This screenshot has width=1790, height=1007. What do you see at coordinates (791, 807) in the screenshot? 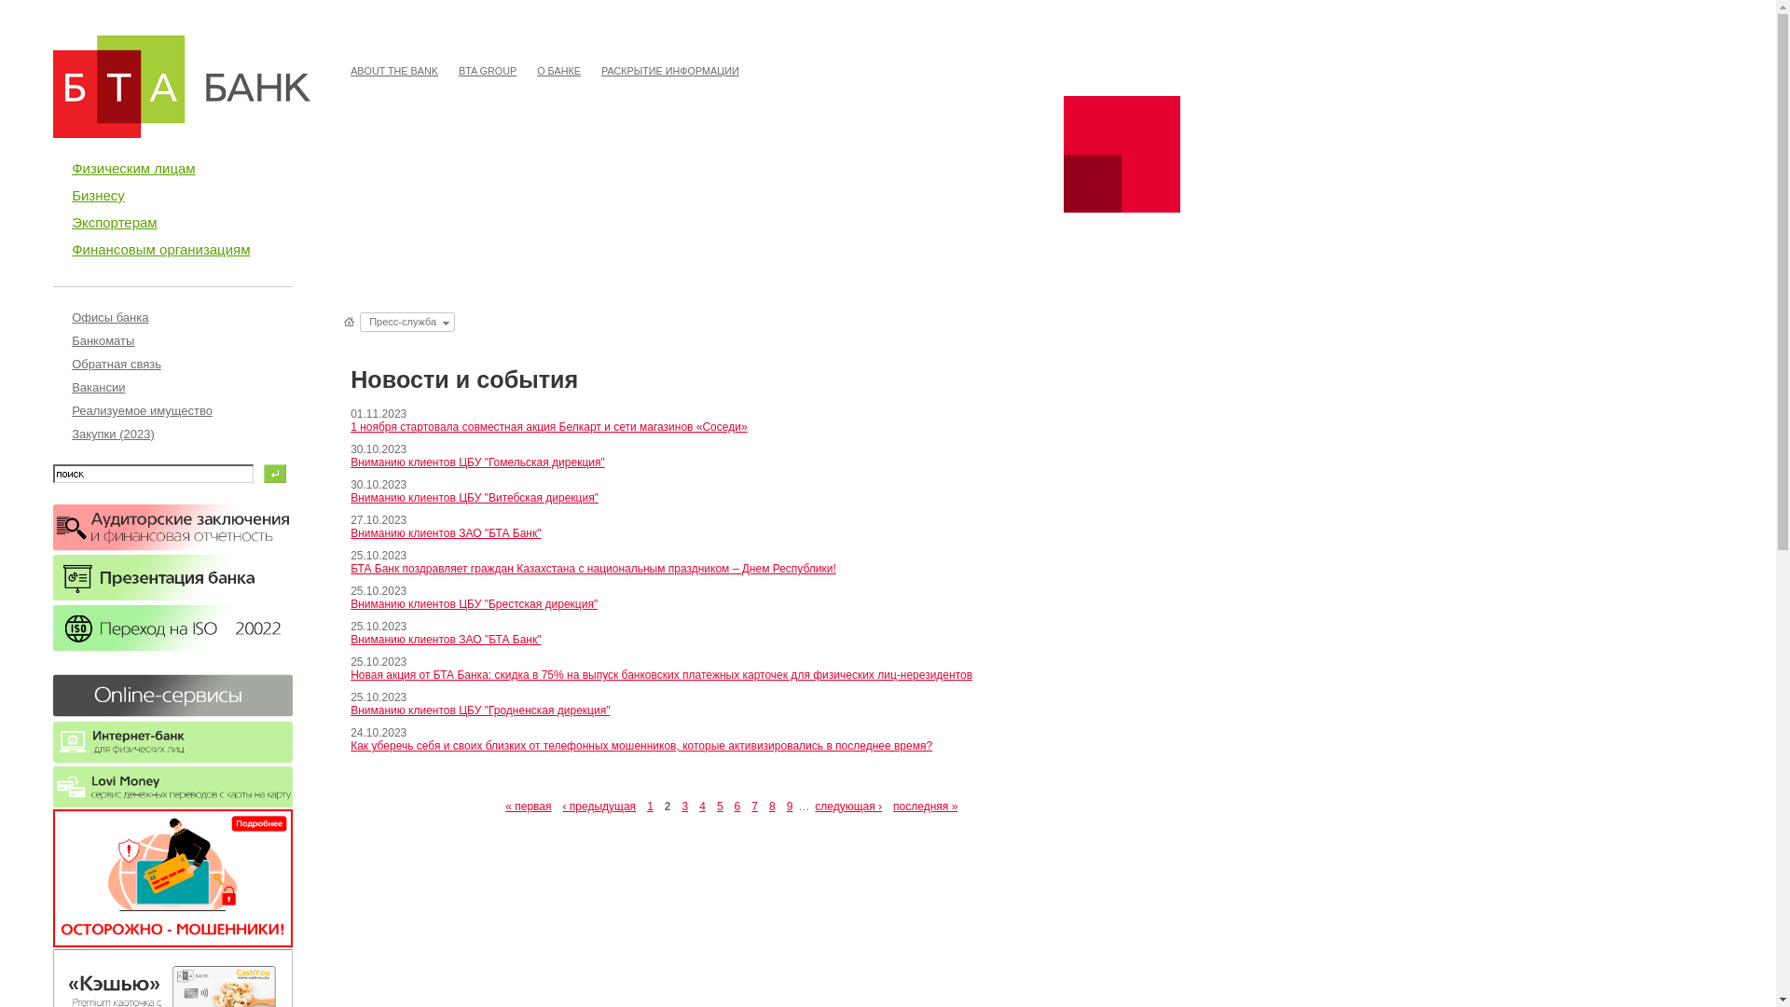
I see `9` at bounding box center [791, 807].